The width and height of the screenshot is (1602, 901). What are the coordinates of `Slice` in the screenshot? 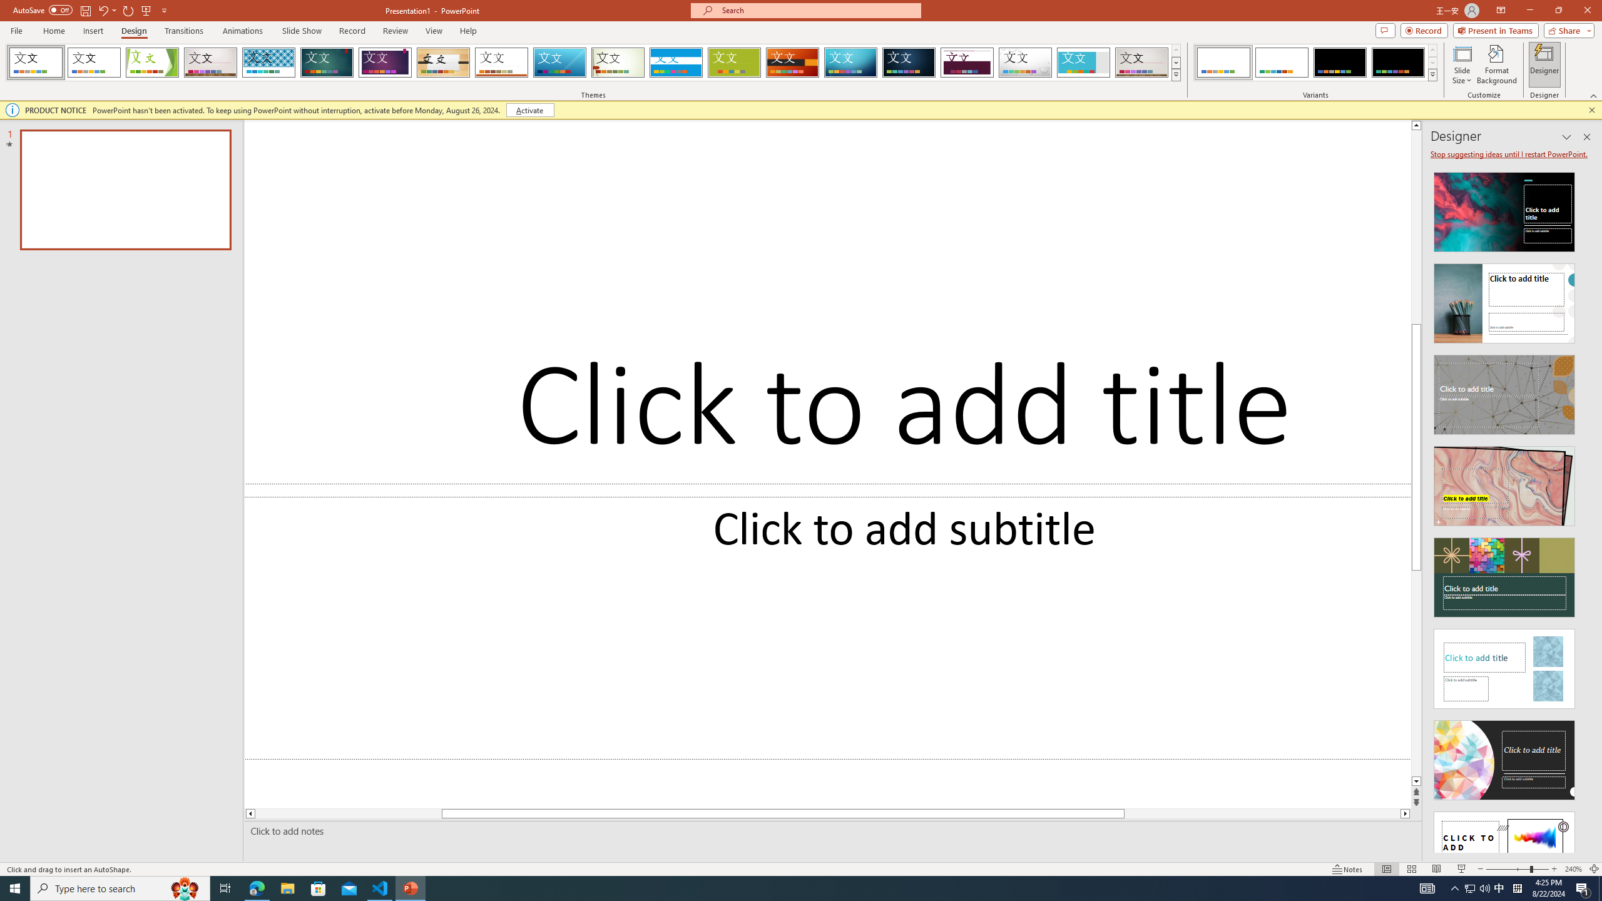 It's located at (559, 63).